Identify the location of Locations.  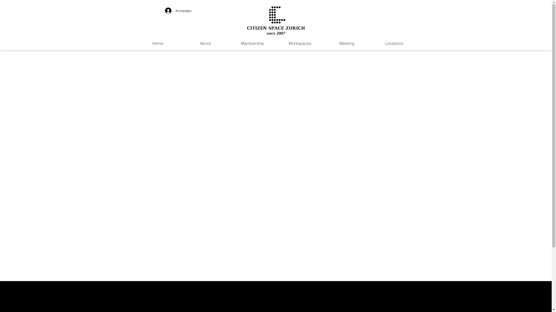
(394, 43).